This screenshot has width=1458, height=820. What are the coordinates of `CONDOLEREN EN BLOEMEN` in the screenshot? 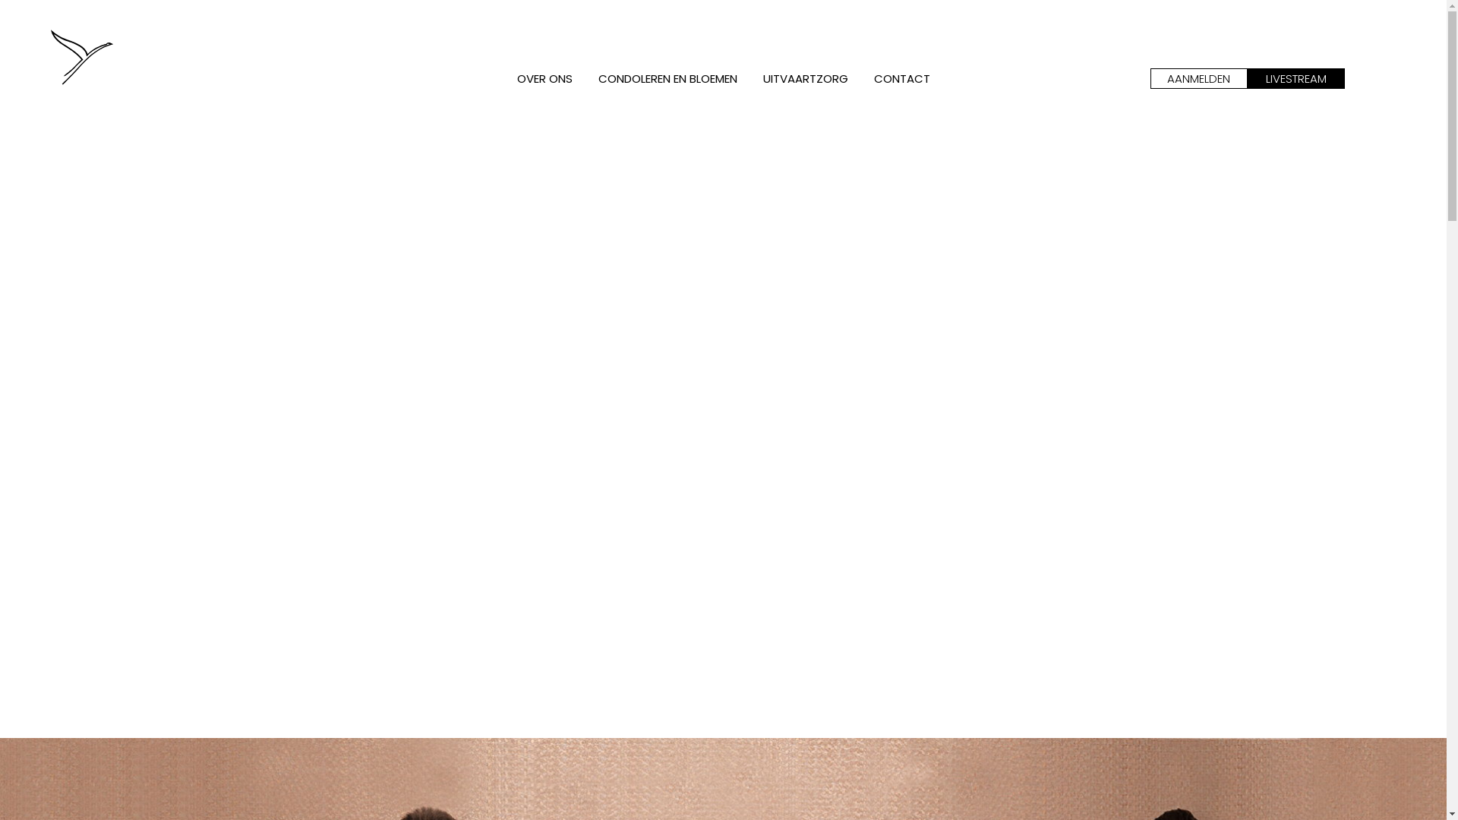 It's located at (667, 79).